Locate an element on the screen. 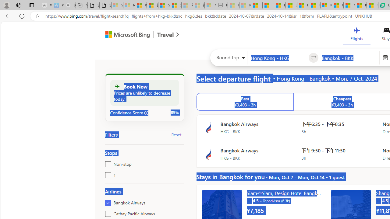 This screenshot has width=390, height=219. Marine life - MSN - Sleeping is located at coordinates (245, 5).